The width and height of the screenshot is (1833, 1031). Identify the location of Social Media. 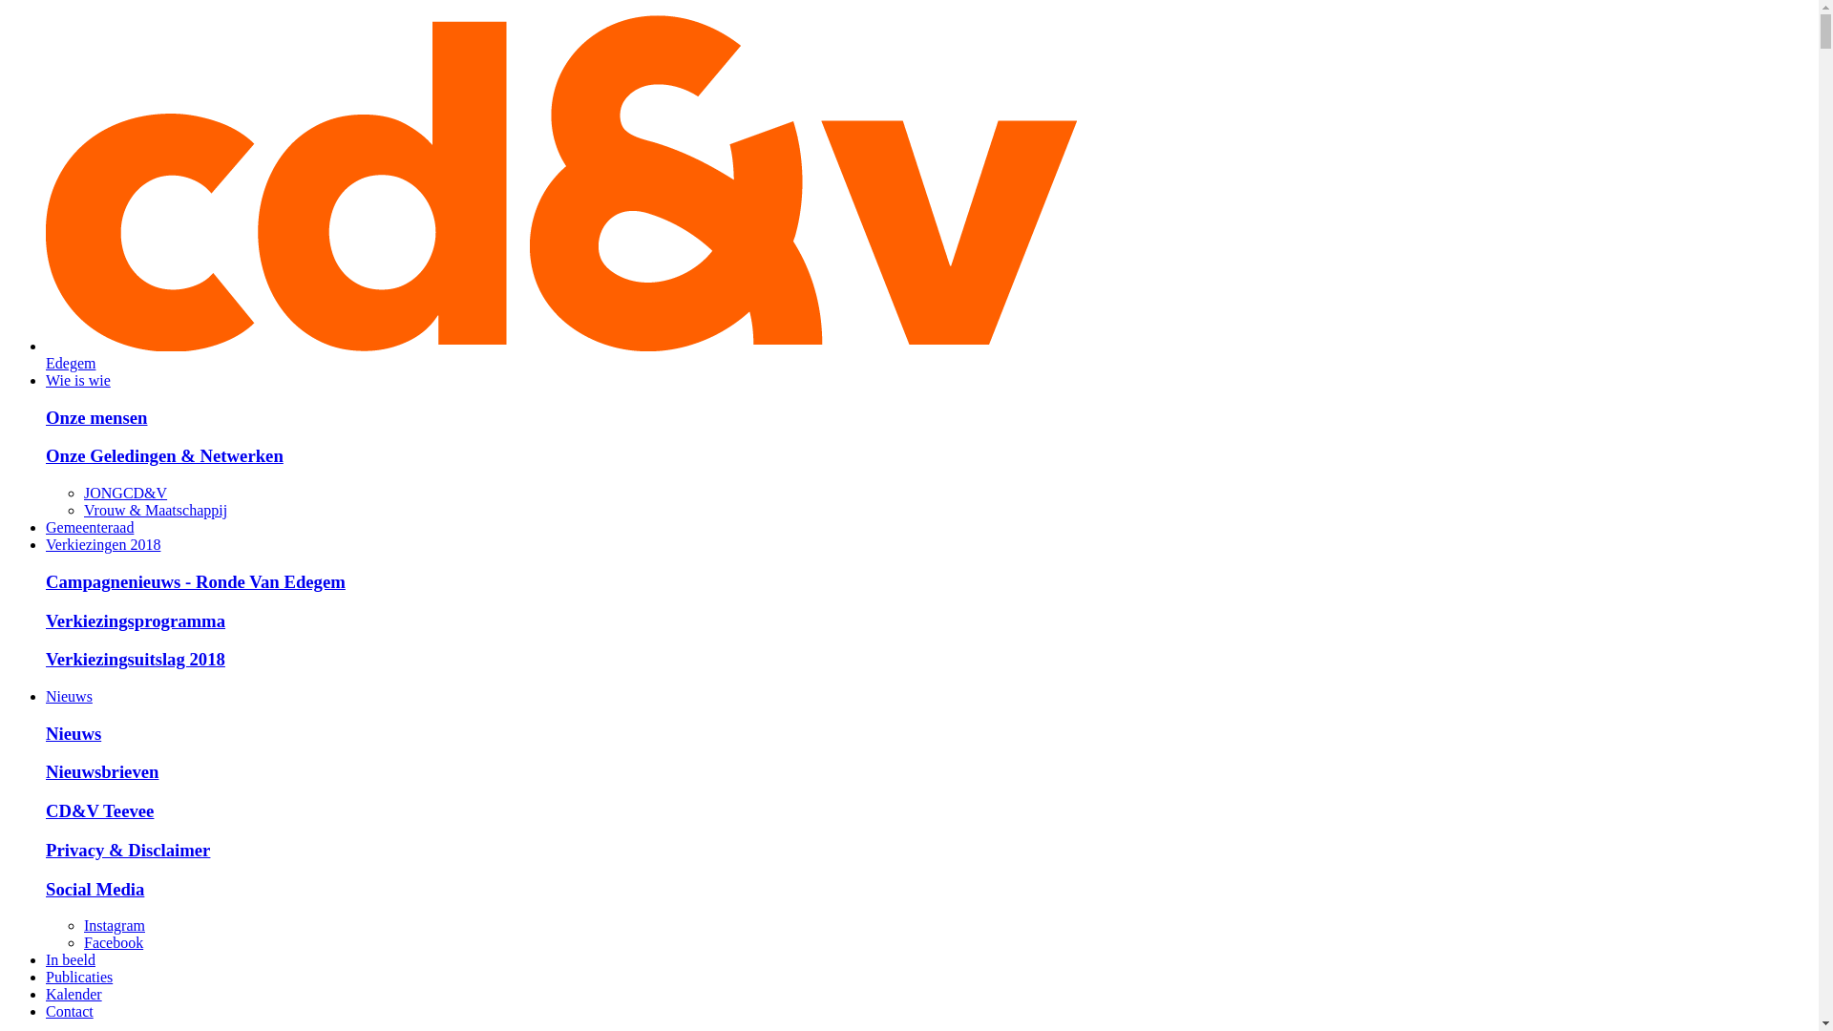
(95, 890).